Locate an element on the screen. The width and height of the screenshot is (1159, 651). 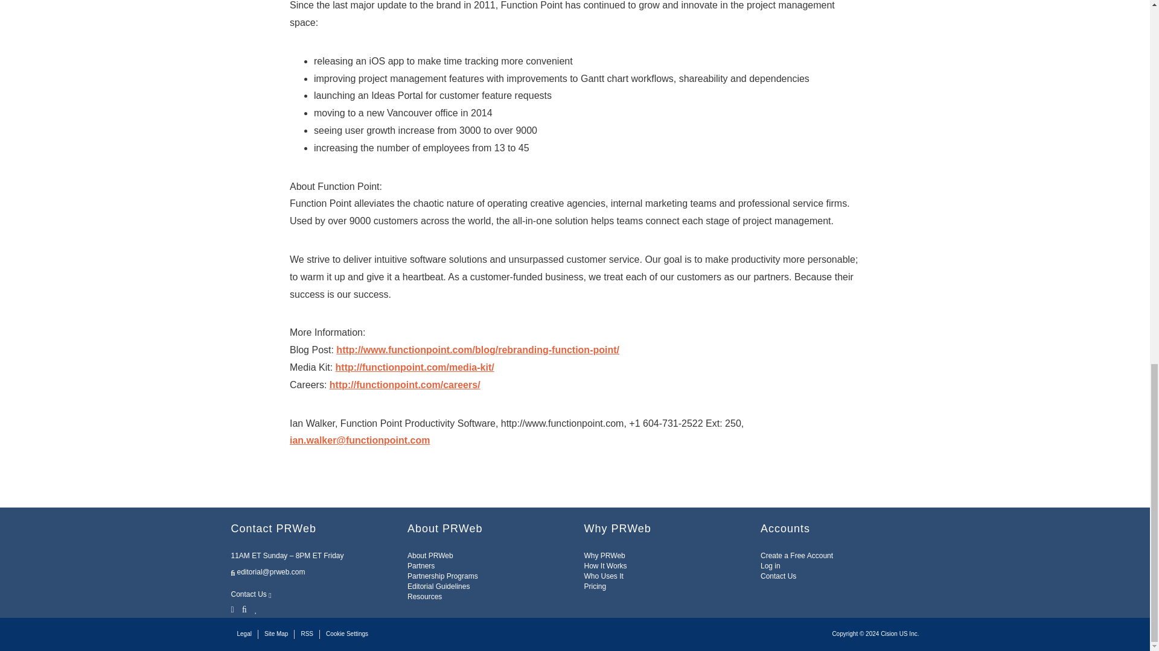
Resources is located at coordinates (424, 596).